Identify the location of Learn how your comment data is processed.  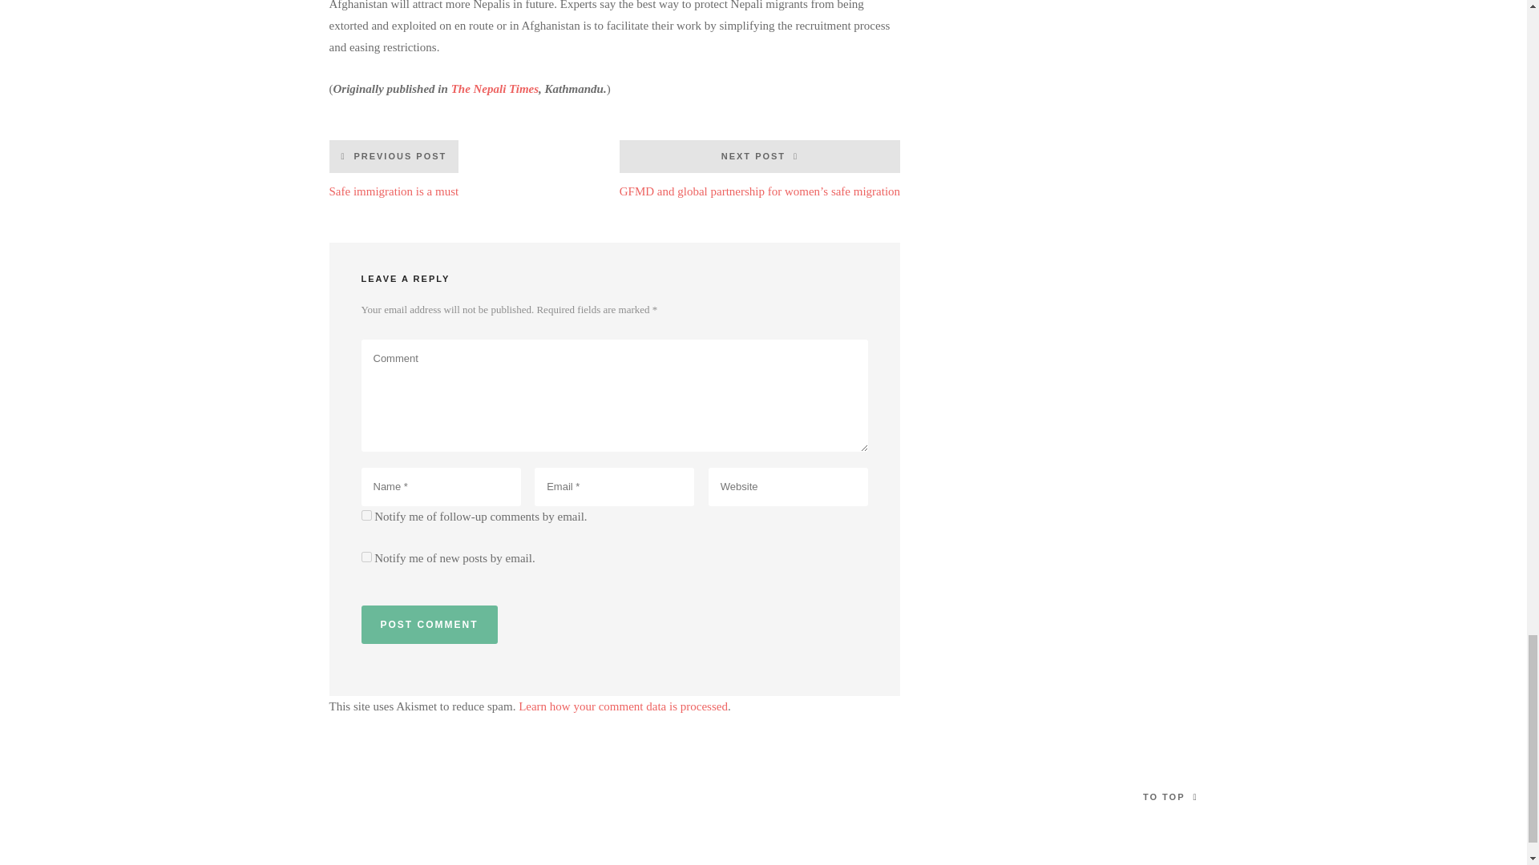
(624, 706).